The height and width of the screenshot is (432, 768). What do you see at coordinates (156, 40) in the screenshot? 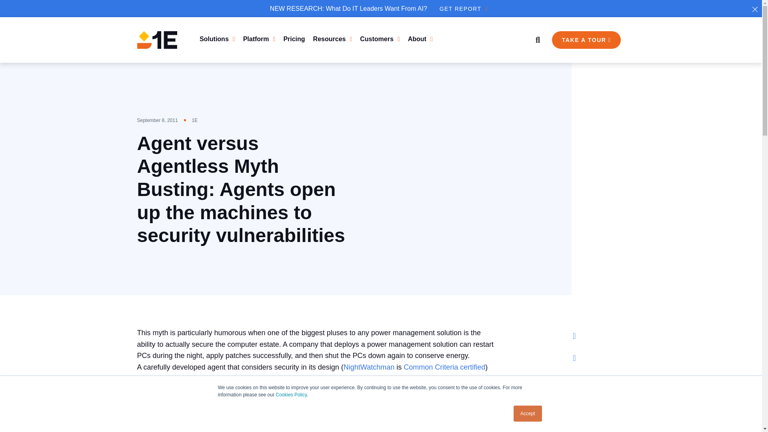
I see `1E Logo` at bounding box center [156, 40].